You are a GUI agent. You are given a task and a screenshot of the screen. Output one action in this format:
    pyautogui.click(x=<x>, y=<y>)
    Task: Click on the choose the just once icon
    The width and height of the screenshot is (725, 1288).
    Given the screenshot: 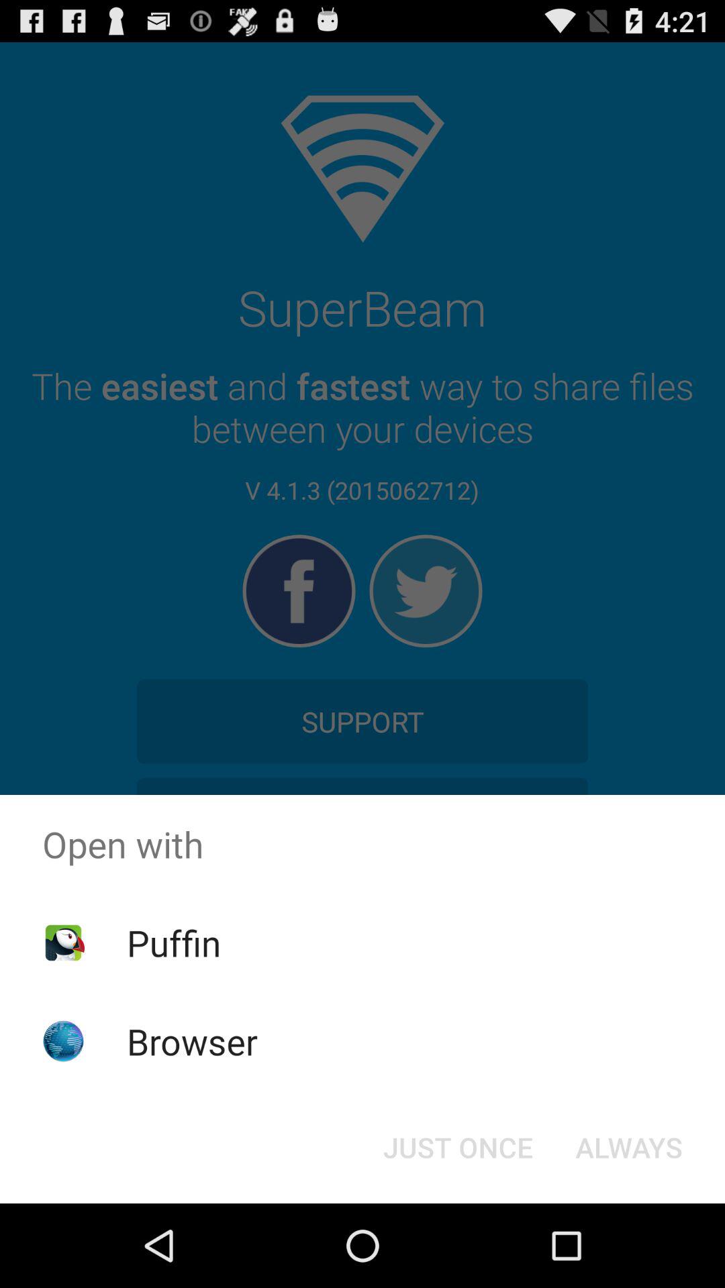 What is the action you would take?
    pyautogui.click(x=458, y=1147)
    